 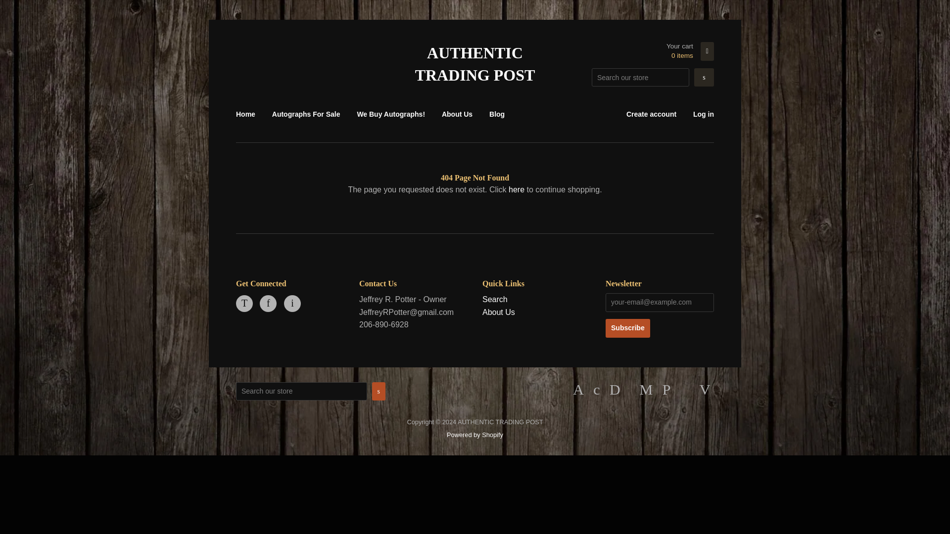 I want to click on We Buy Autographs!, so click(x=391, y=114).